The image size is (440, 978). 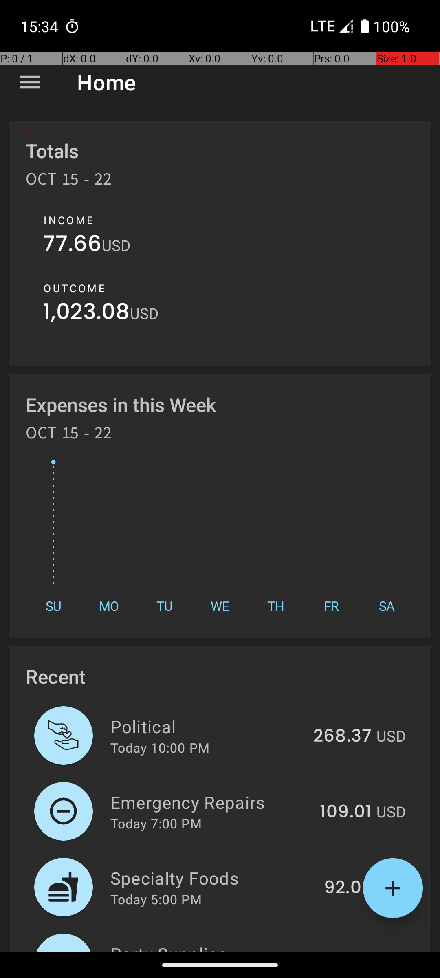 I want to click on Party Supplies, so click(x=216, y=947).